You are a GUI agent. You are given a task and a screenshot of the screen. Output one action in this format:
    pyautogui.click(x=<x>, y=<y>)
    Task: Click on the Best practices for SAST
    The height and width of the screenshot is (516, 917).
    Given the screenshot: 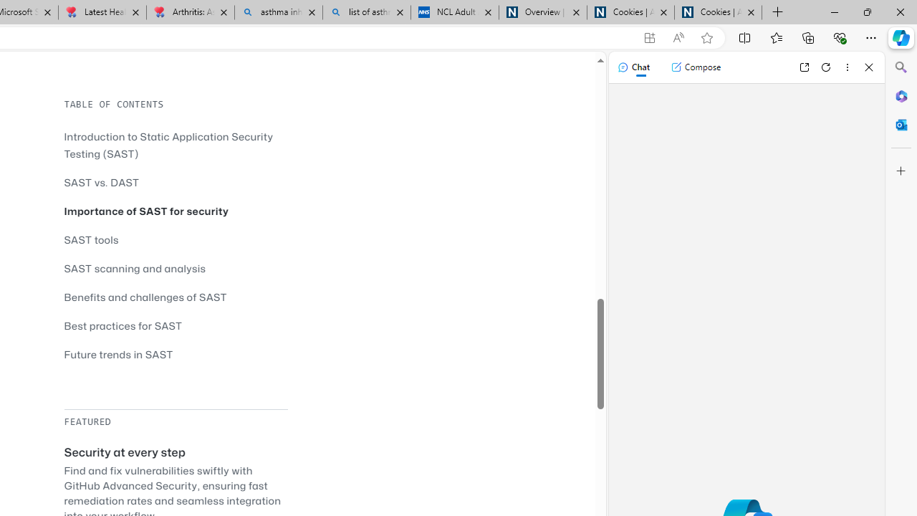 What is the action you would take?
    pyautogui.click(x=176, y=325)
    